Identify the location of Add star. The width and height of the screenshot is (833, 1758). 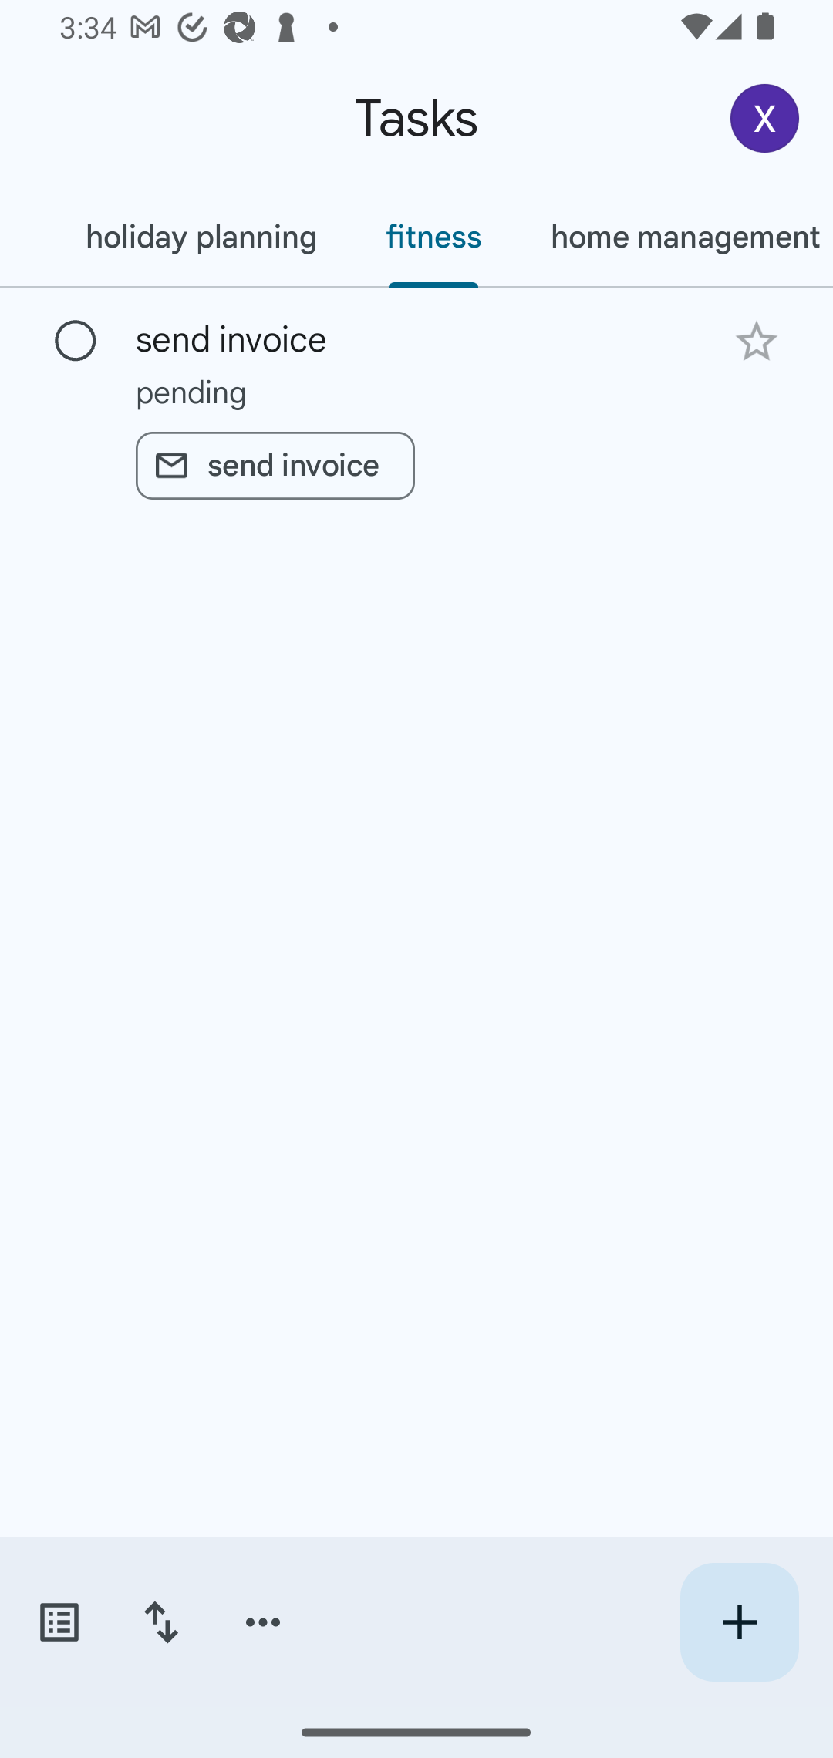
(756, 341).